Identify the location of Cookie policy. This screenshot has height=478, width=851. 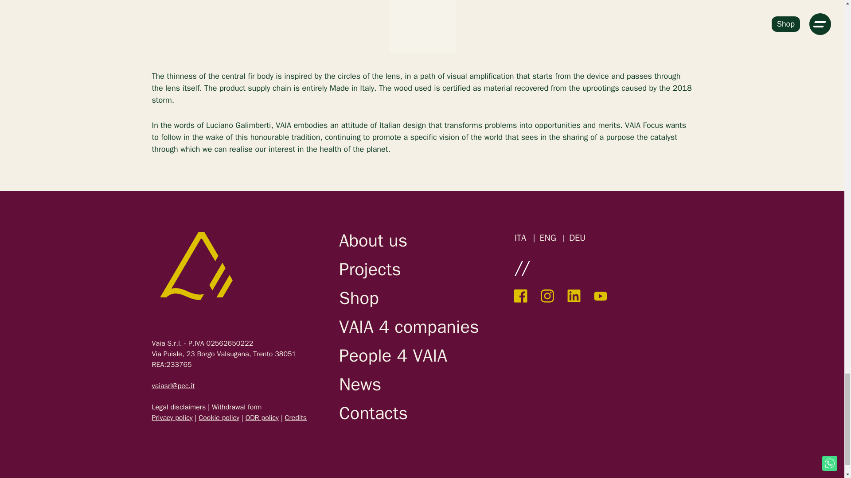
(219, 418).